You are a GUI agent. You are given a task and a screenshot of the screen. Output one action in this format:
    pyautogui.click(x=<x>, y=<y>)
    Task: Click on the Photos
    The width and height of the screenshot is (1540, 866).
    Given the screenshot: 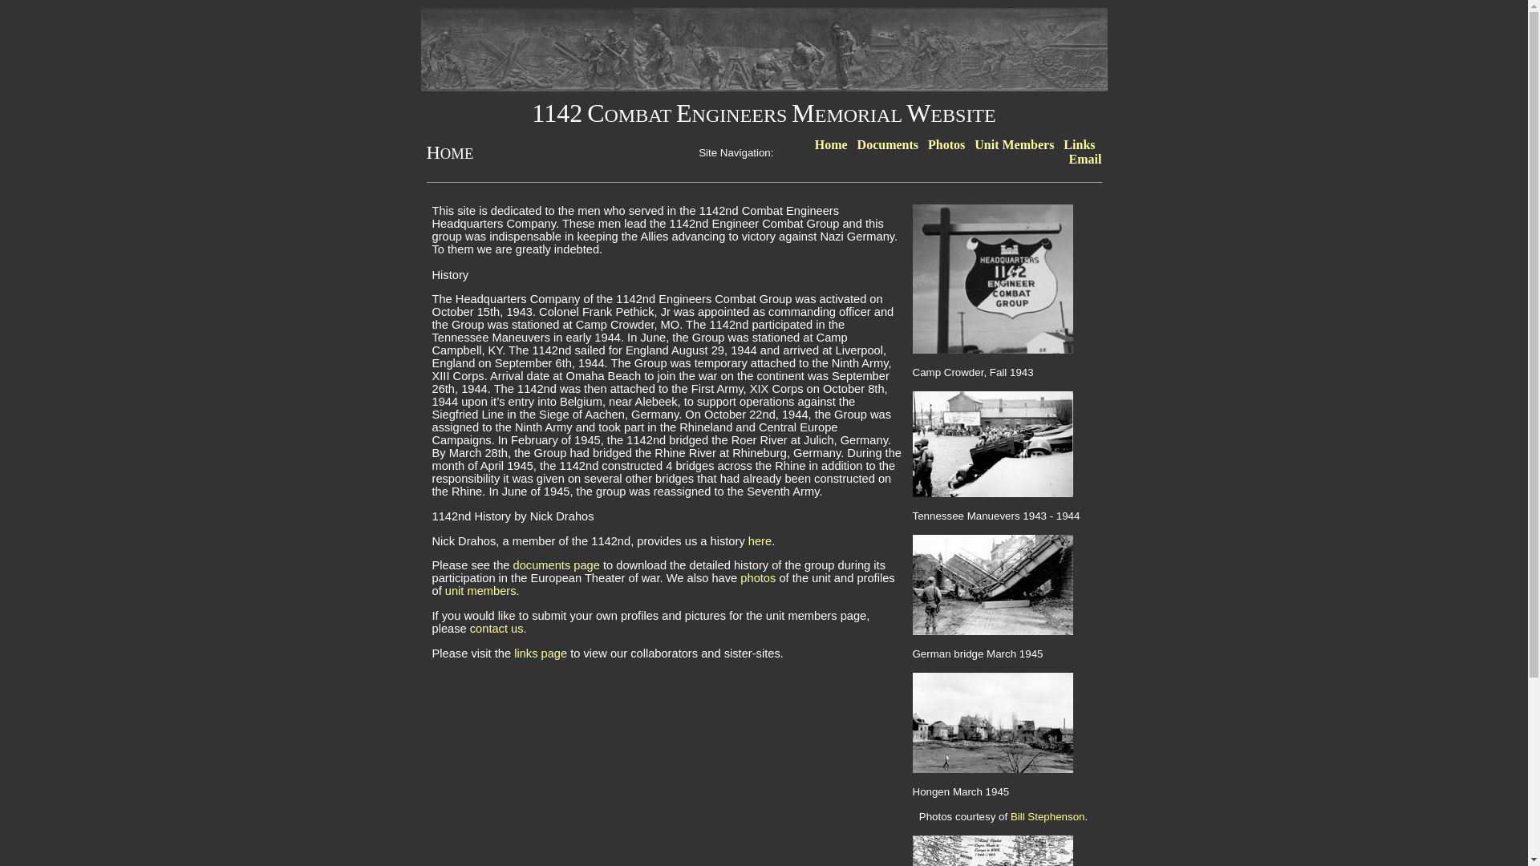 What is the action you would take?
    pyautogui.click(x=946, y=144)
    